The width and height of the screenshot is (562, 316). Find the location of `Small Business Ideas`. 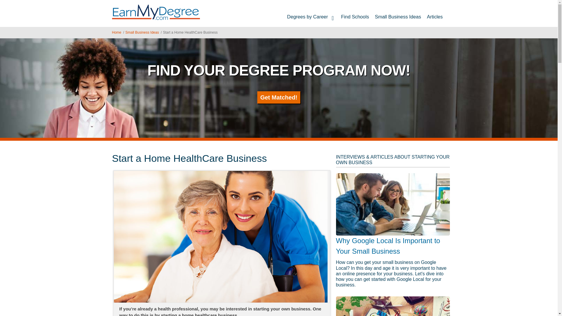

Small Business Ideas is located at coordinates (142, 32).